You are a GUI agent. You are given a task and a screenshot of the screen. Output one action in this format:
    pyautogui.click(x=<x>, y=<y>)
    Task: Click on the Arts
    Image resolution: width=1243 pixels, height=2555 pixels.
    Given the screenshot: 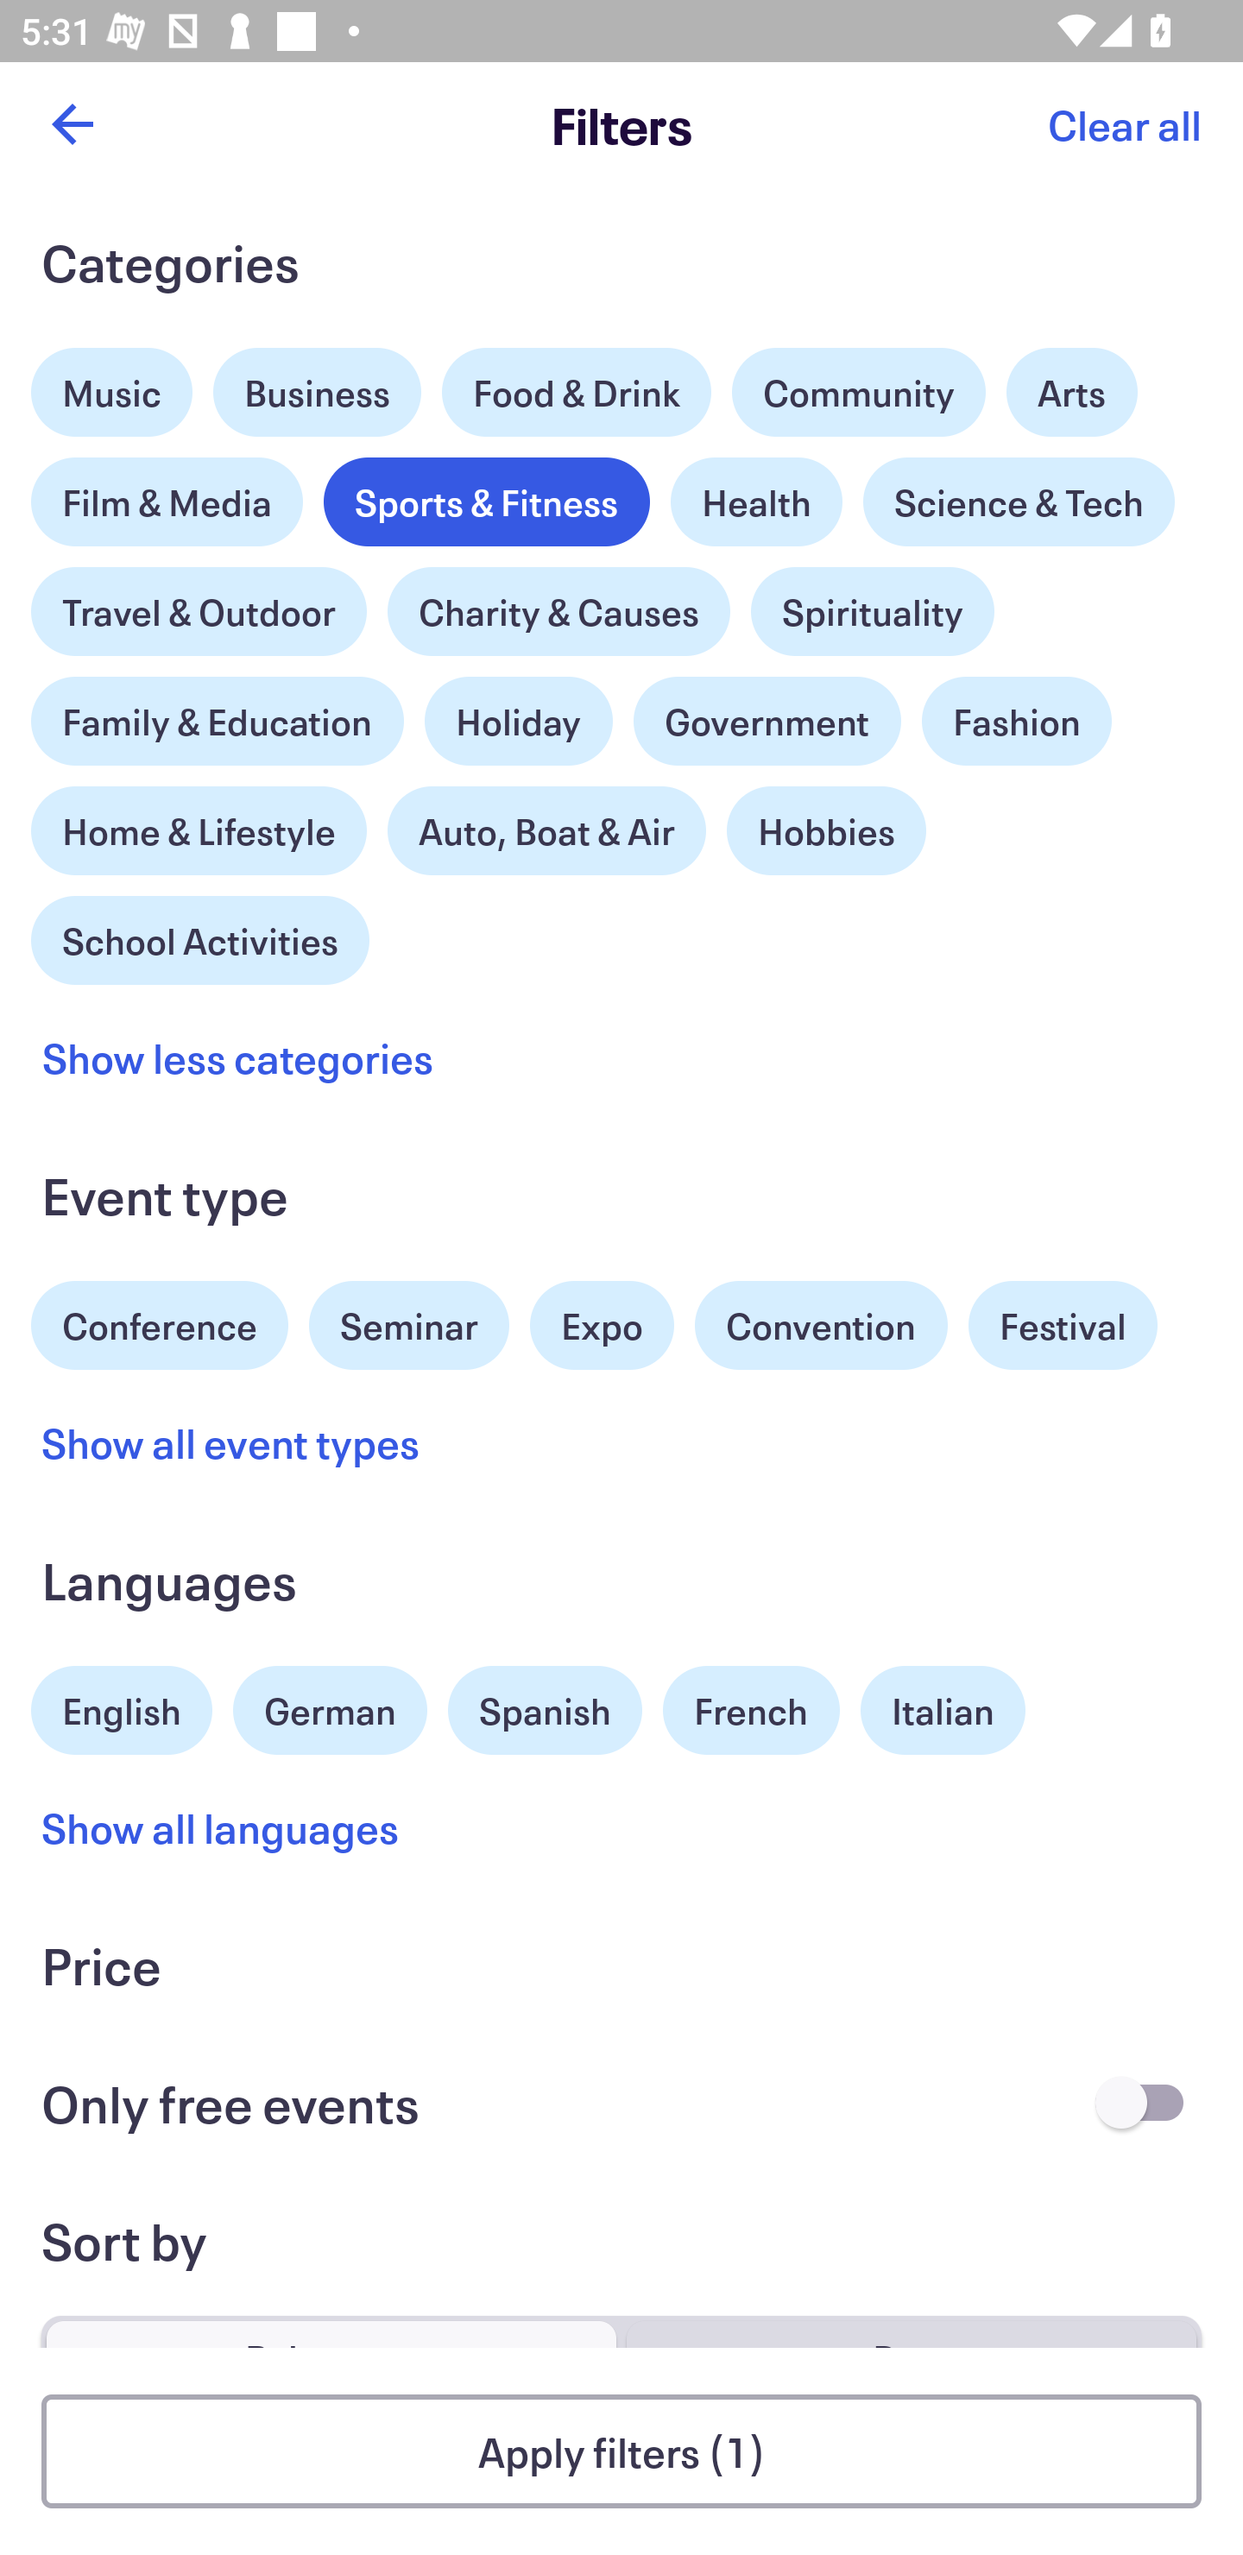 What is the action you would take?
    pyautogui.click(x=1072, y=384)
    